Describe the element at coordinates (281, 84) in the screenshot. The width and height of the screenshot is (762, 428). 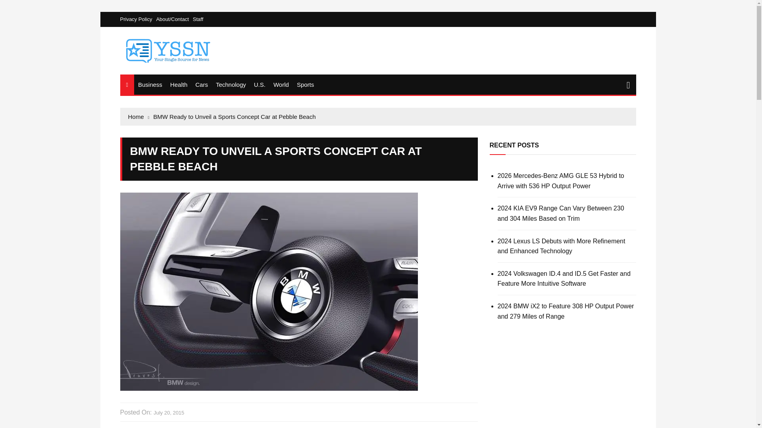
I see `World` at that location.